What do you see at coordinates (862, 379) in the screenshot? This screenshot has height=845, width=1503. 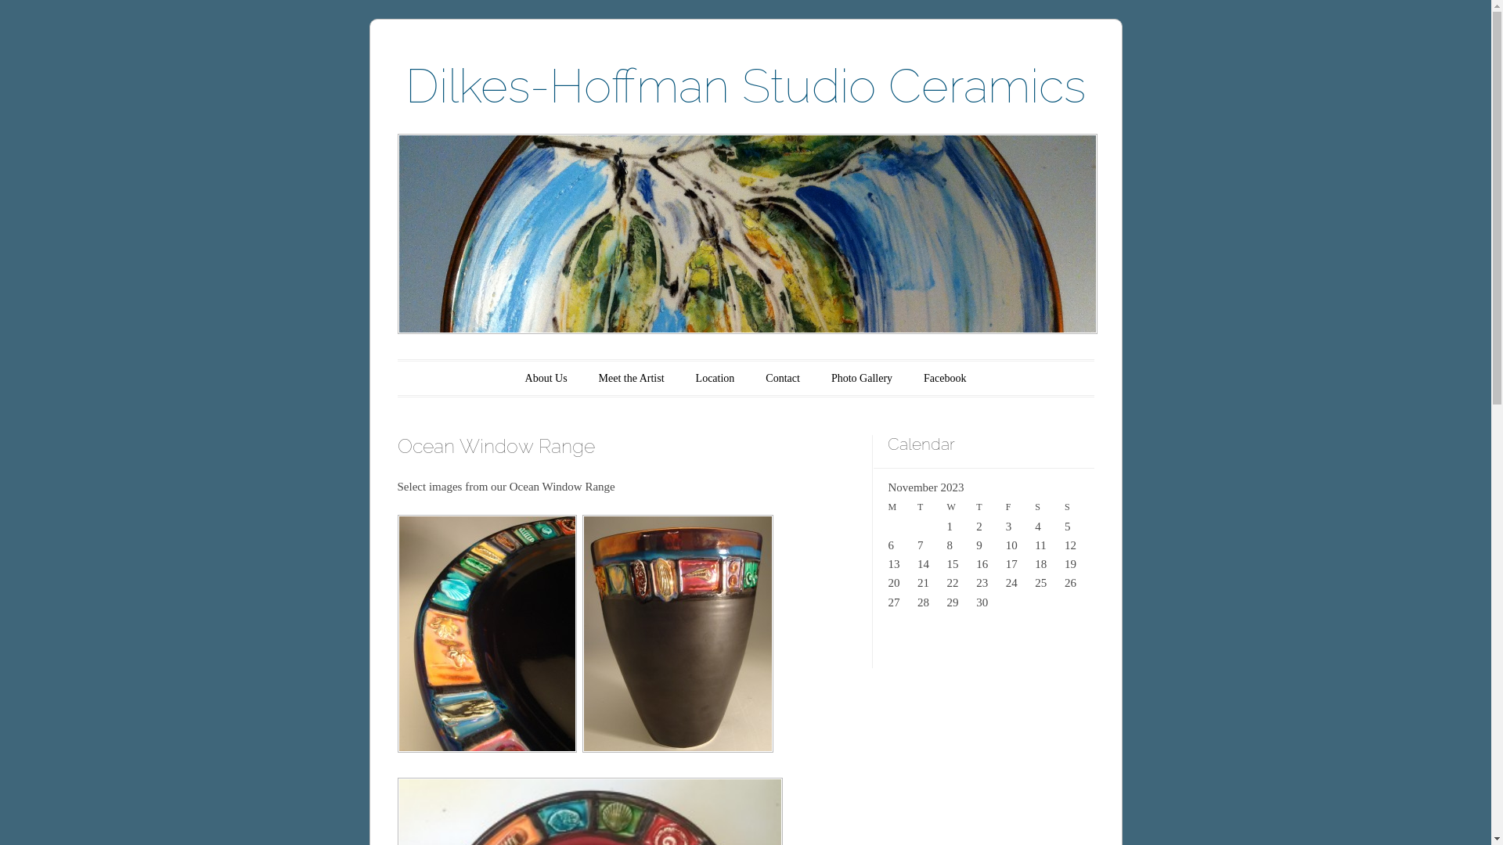 I see `Photo Gallery` at bounding box center [862, 379].